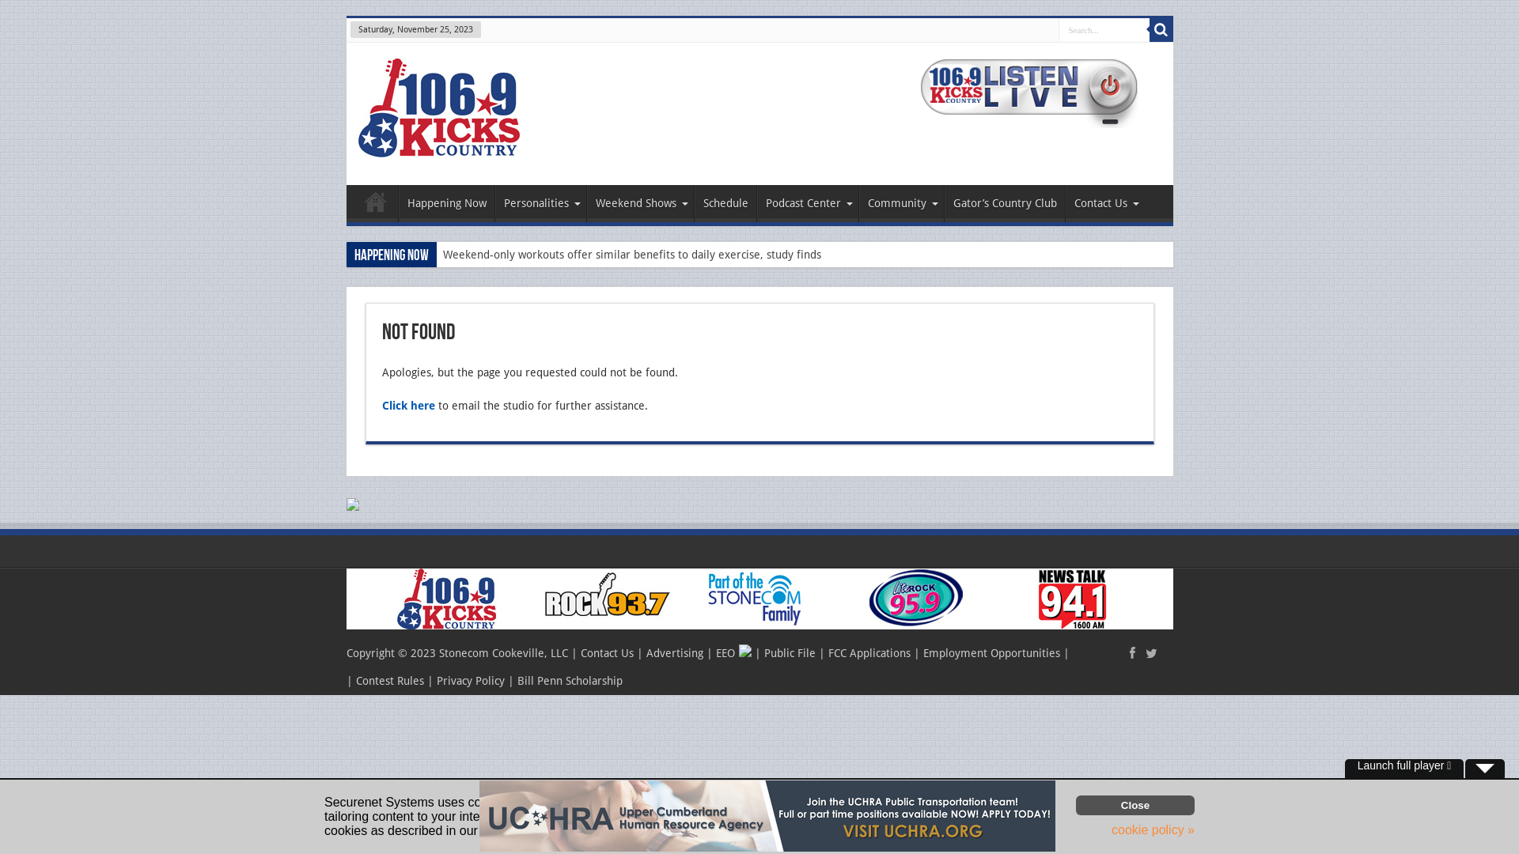  Describe the element at coordinates (408, 406) in the screenshot. I see `Click here` at that location.